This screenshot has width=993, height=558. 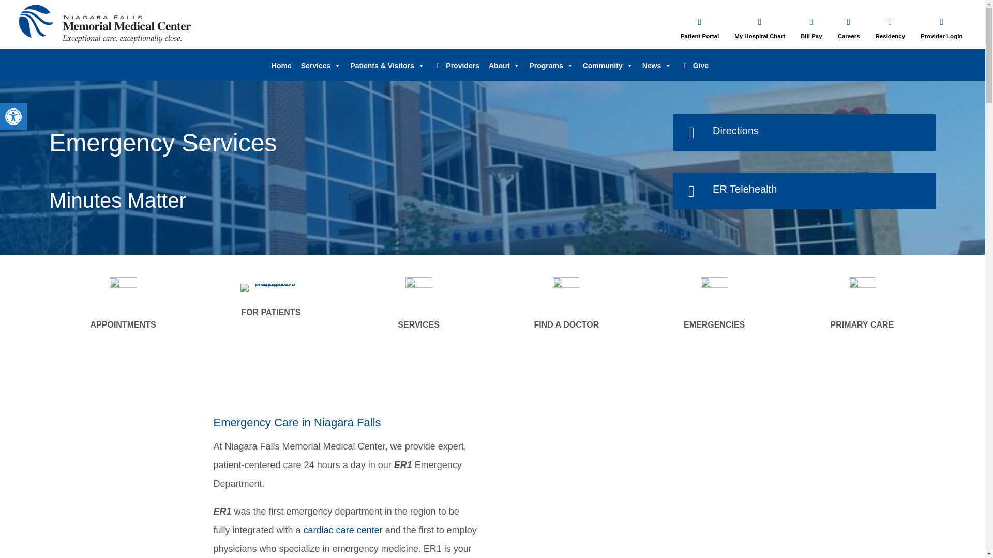 What do you see at coordinates (849, 36) in the screenshot?
I see `Careers` at bounding box center [849, 36].